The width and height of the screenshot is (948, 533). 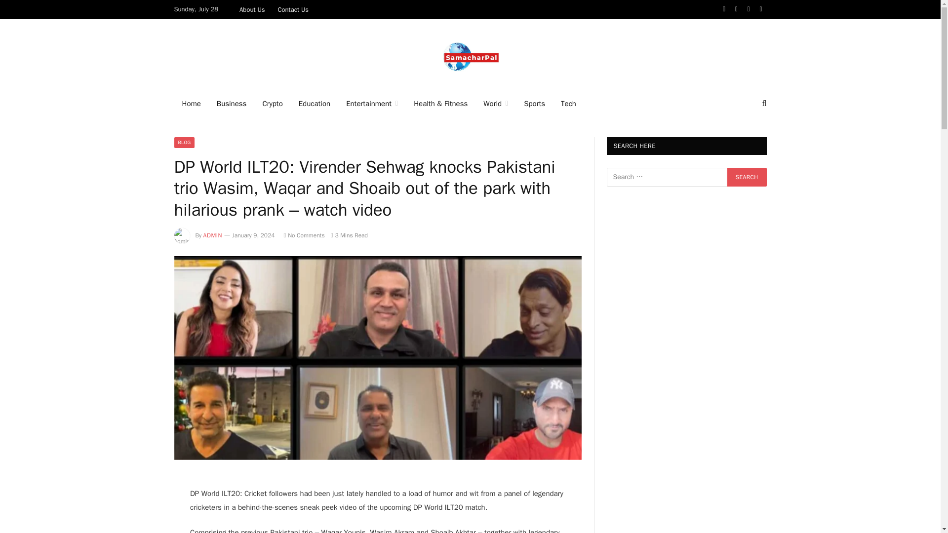 I want to click on Posts by Admin, so click(x=212, y=235).